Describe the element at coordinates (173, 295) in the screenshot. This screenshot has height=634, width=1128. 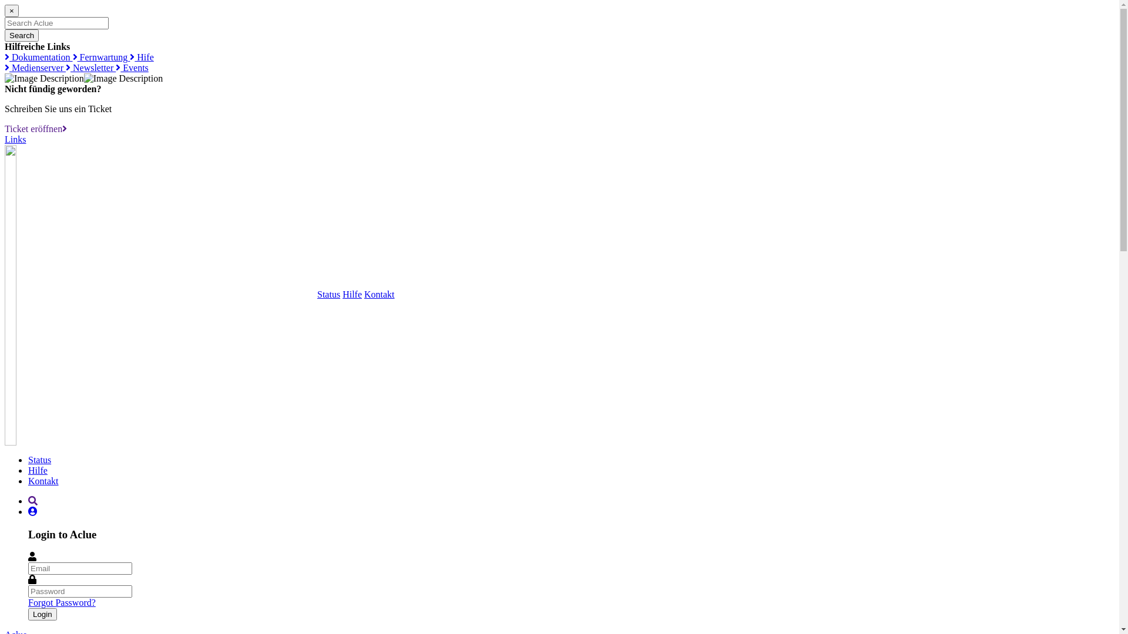
I see `Status` at that location.